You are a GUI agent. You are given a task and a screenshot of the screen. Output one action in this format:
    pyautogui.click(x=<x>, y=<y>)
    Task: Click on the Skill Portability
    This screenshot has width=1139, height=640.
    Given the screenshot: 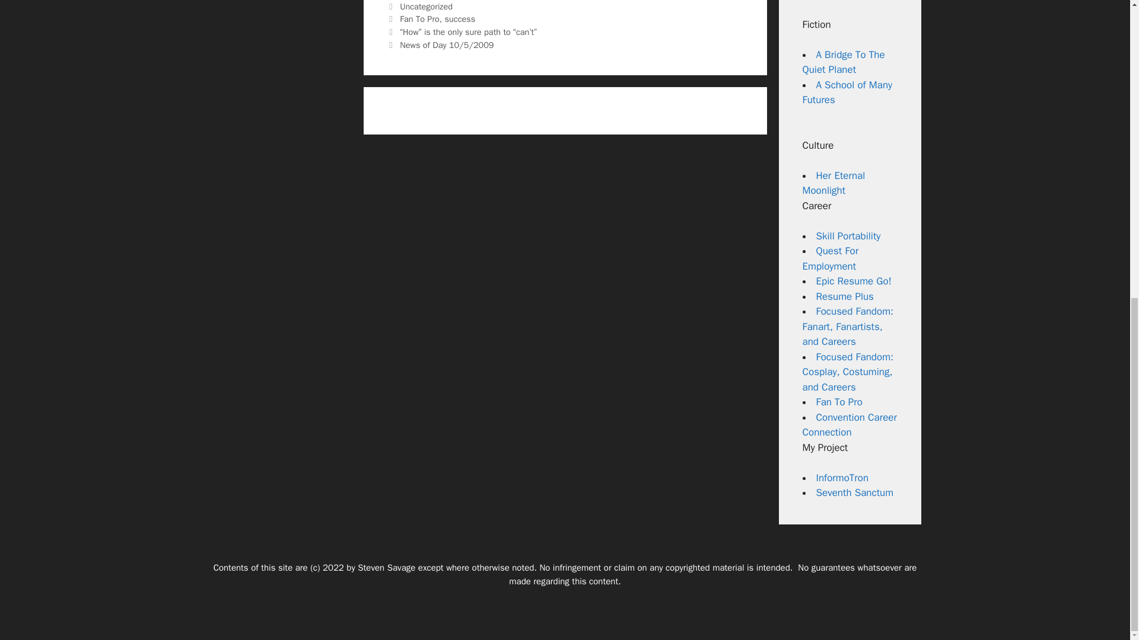 What is the action you would take?
    pyautogui.click(x=848, y=236)
    